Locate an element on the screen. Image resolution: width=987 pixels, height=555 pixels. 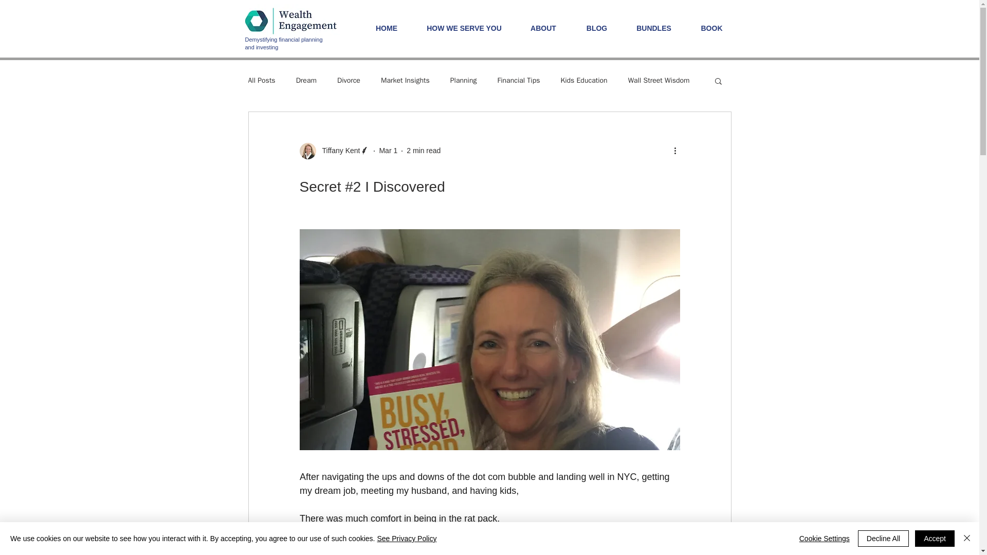
Planning is located at coordinates (463, 80).